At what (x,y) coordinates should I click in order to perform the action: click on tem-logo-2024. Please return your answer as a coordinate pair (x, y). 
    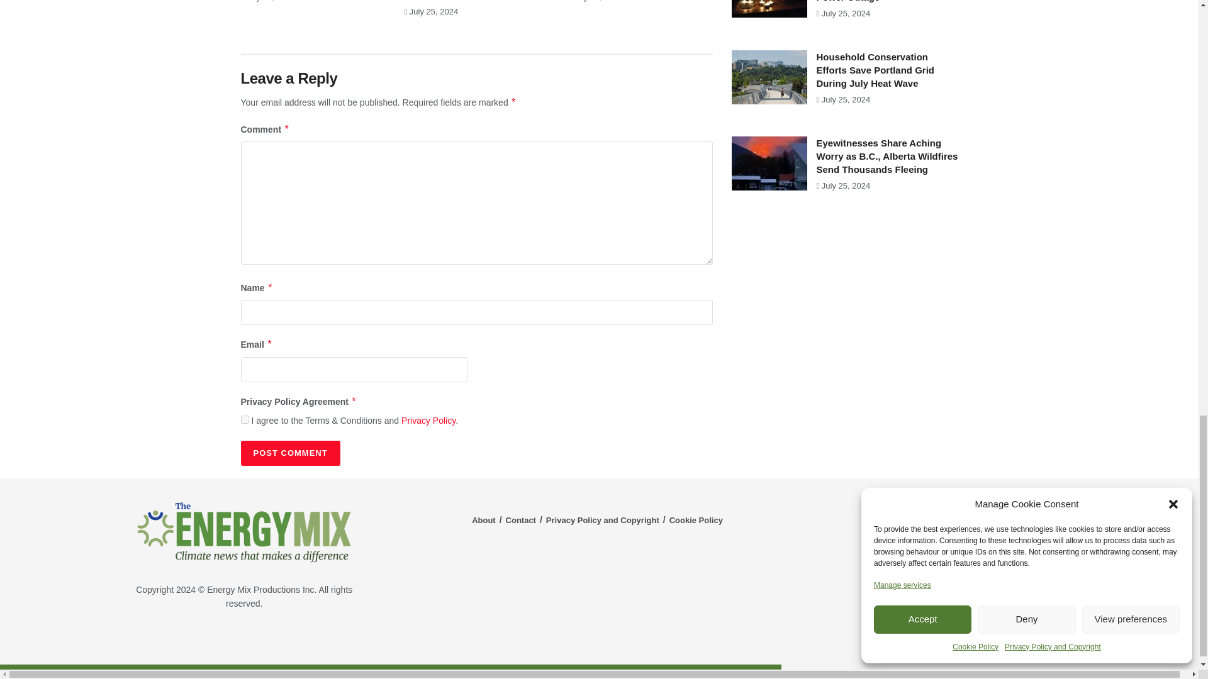
    Looking at the image, I should click on (244, 532).